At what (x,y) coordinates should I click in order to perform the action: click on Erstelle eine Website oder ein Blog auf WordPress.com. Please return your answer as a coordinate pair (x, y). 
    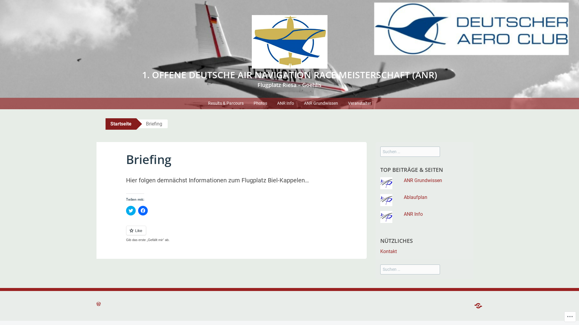
    Looking at the image, I should click on (99, 304).